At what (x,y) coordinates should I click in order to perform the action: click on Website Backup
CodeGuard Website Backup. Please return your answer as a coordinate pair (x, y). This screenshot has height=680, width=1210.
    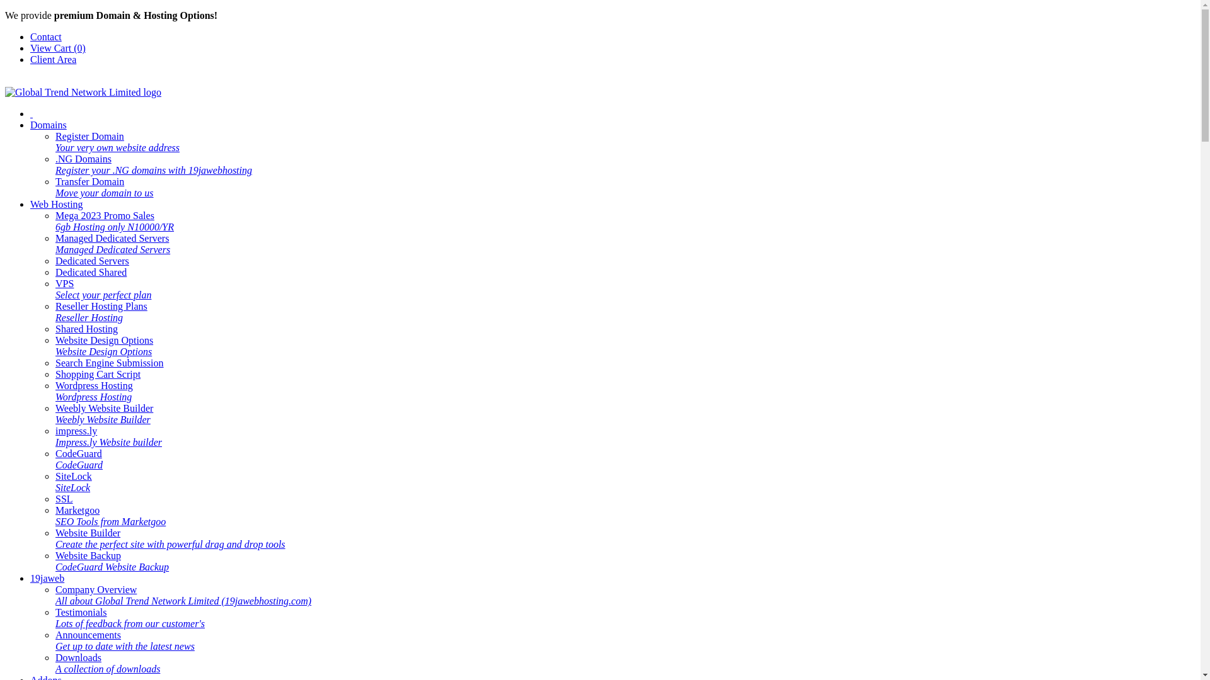
    Looking at the image, I should click on (112, 562).